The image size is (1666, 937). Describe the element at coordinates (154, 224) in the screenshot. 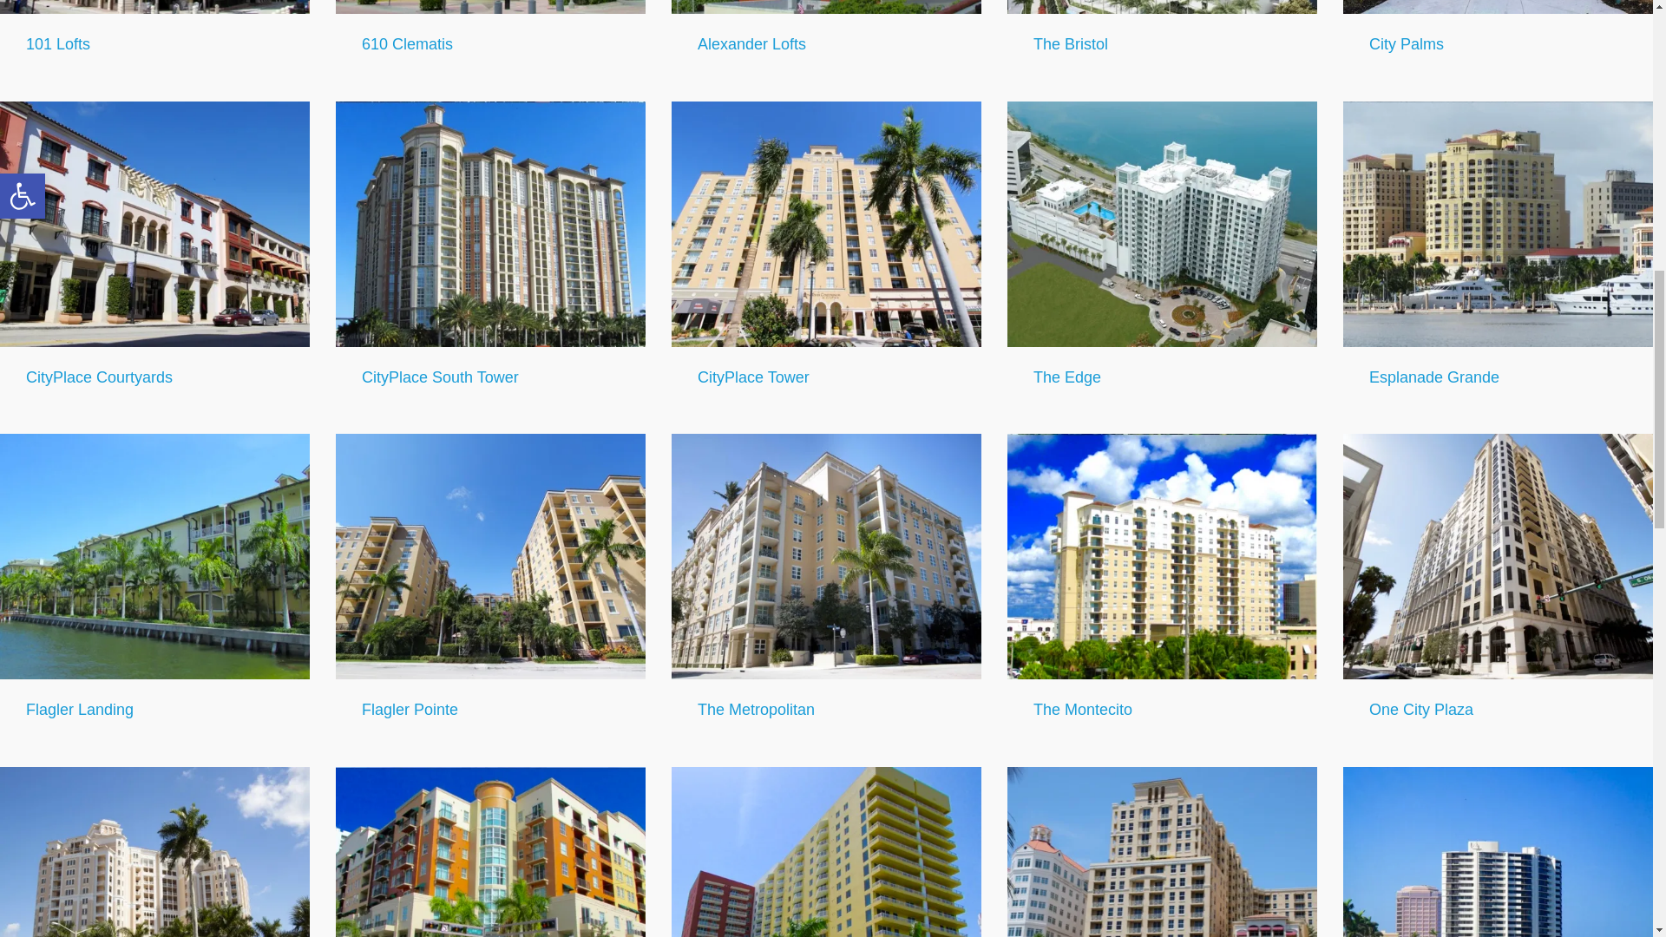

I see `CityPlace Courtyards` at that location.